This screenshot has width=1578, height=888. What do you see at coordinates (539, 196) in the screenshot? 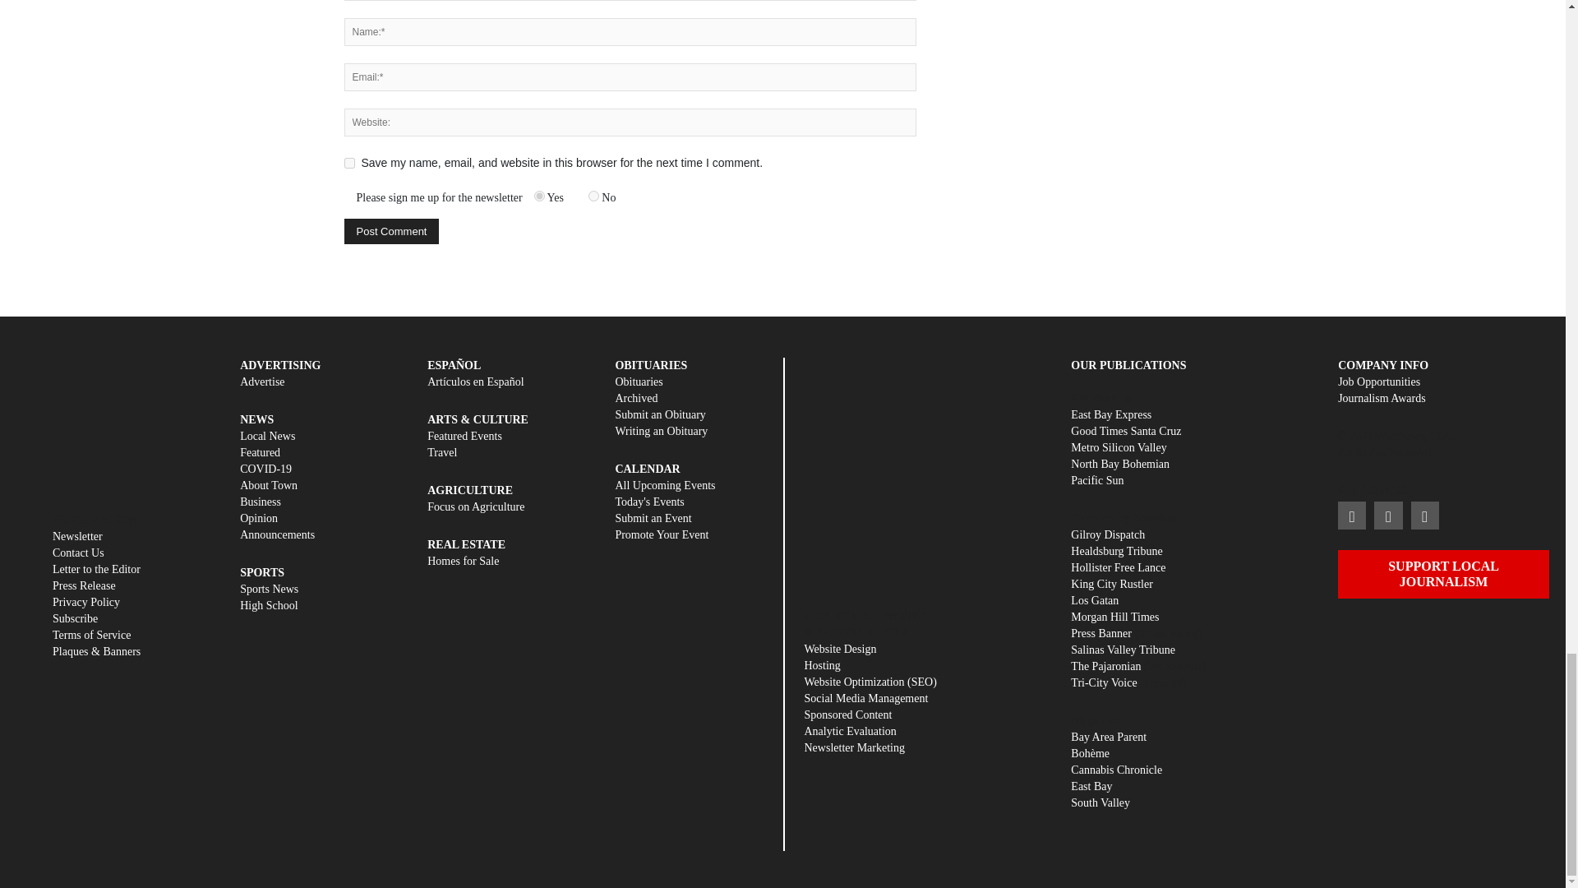
I see `Yes` at bounding box center [539, 196].